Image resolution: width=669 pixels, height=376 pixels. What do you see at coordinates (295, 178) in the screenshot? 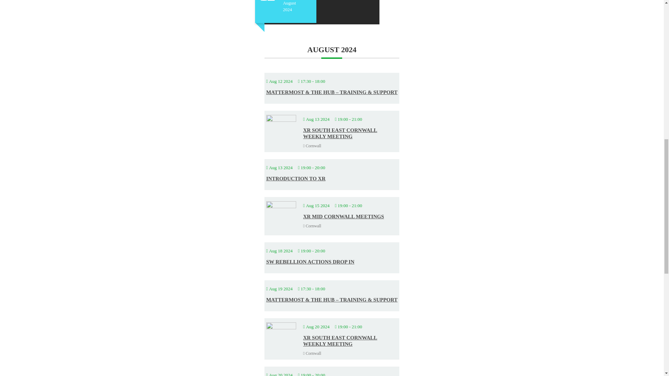
I see `INTRODUCTION TO XR` at bounding box center [295, 178].